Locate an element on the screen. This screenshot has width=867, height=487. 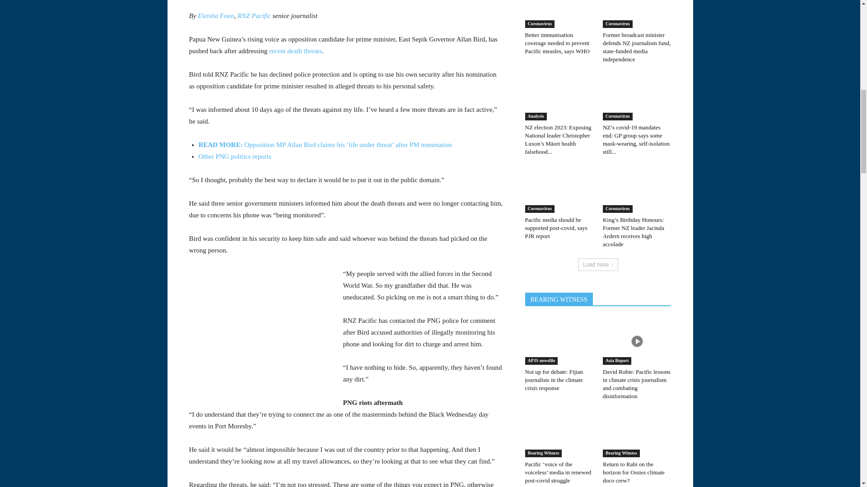
Indonesia is located at coordinates (84, 158).